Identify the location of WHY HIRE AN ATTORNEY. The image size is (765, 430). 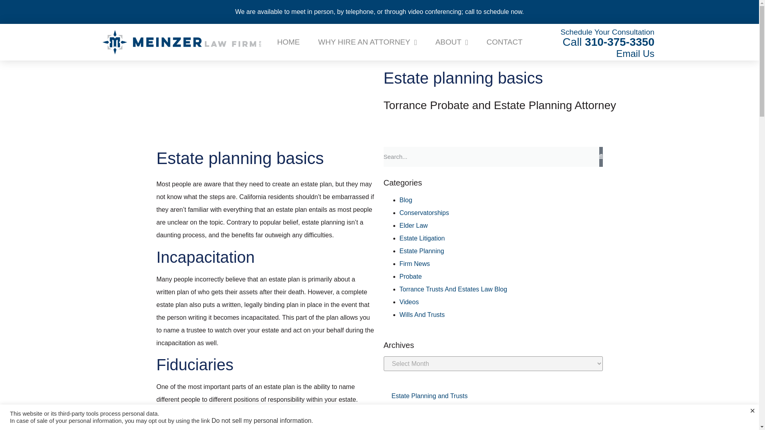
(608, 42).